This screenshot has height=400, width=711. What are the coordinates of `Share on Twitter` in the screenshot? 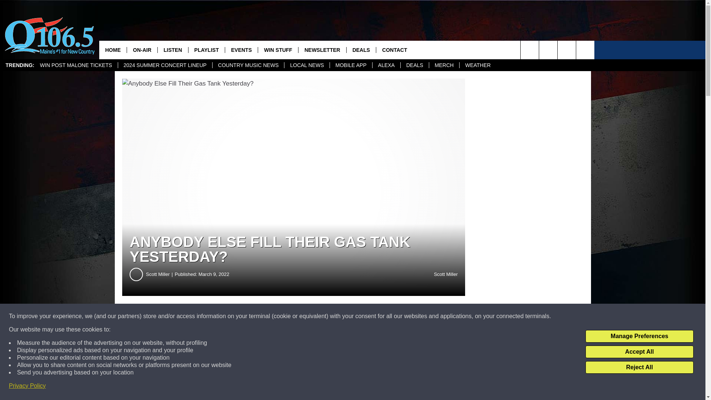 It's located at (362, 316).